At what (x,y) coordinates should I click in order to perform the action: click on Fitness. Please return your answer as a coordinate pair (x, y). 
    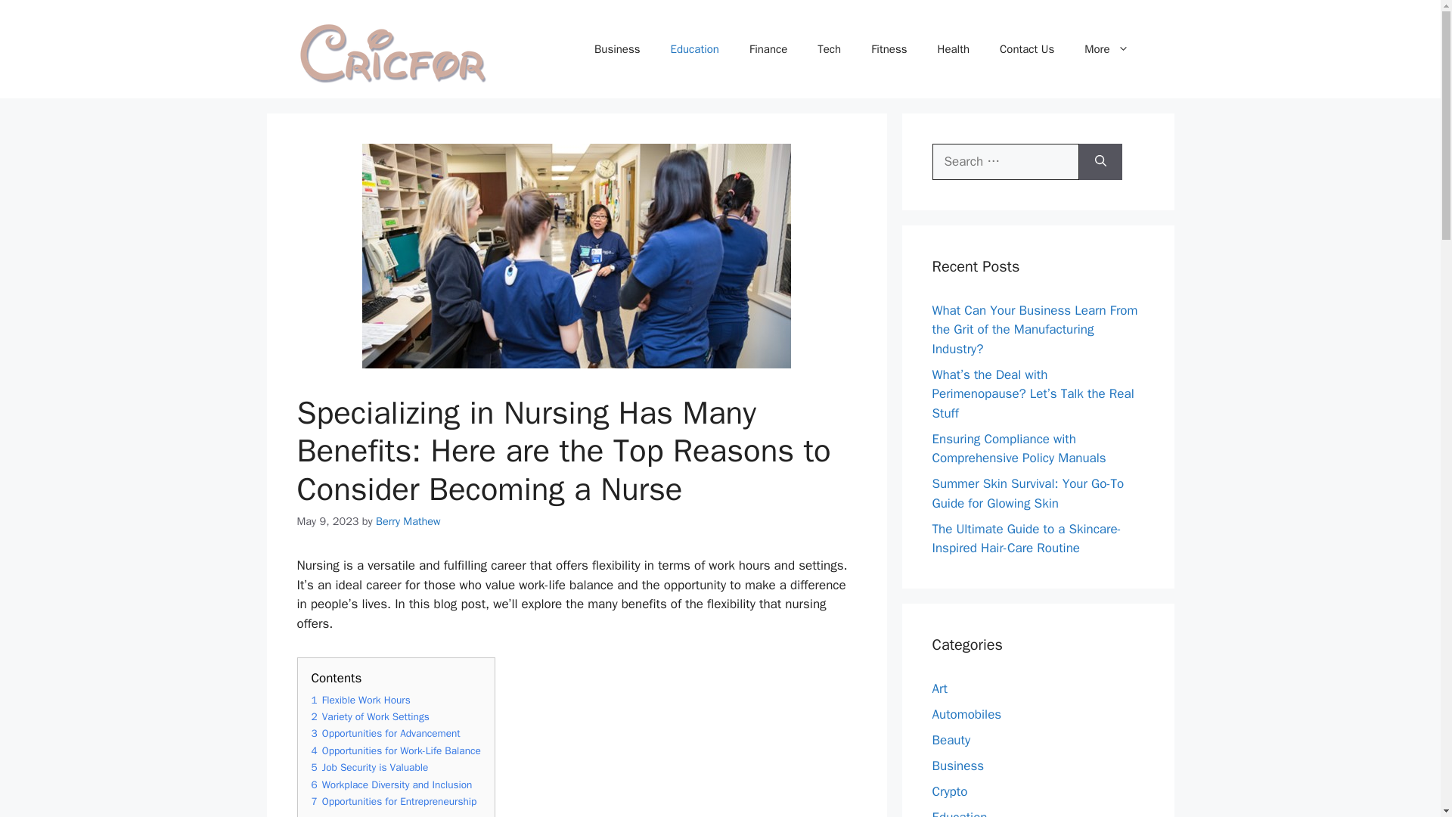
    Looking at the image, I should click on (889, 48).